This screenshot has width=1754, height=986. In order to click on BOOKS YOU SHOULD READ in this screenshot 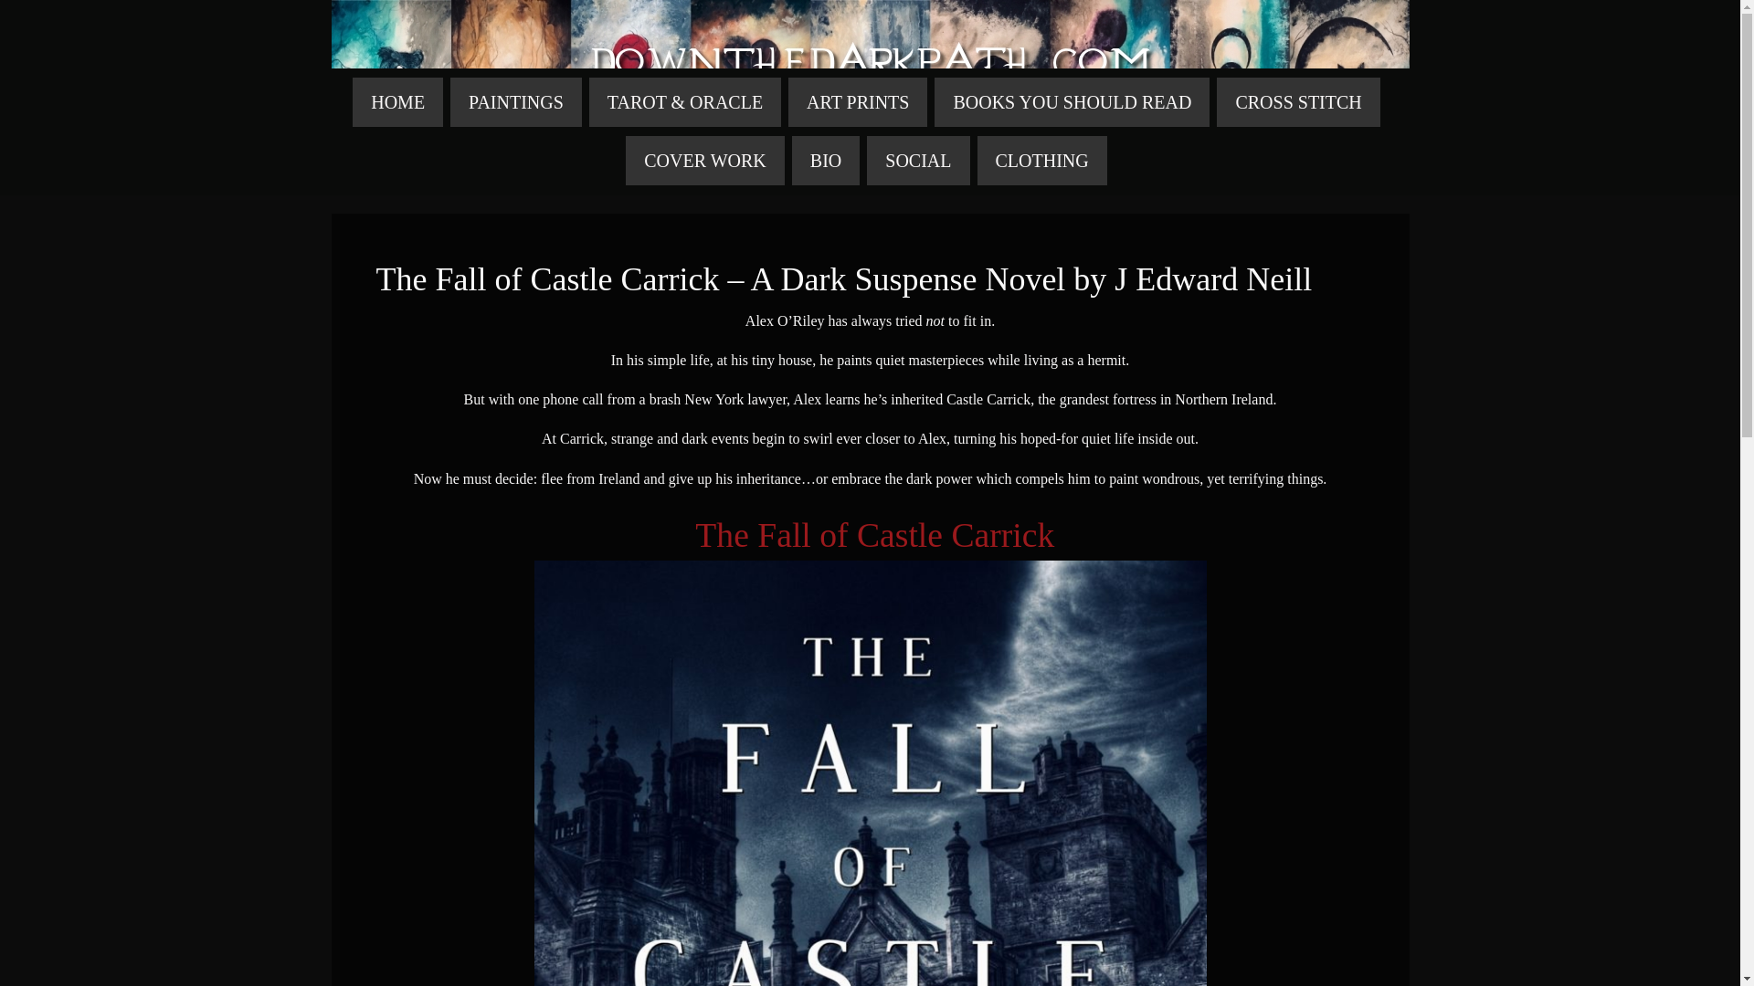, I will do `click(1072, 102)`.